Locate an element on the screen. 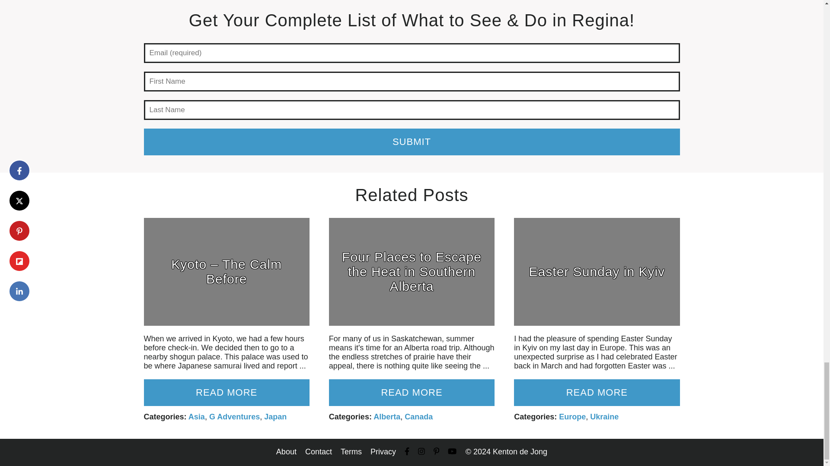 This screenshot has height=466, width=830. Asia is located at coordinates (196, 417).